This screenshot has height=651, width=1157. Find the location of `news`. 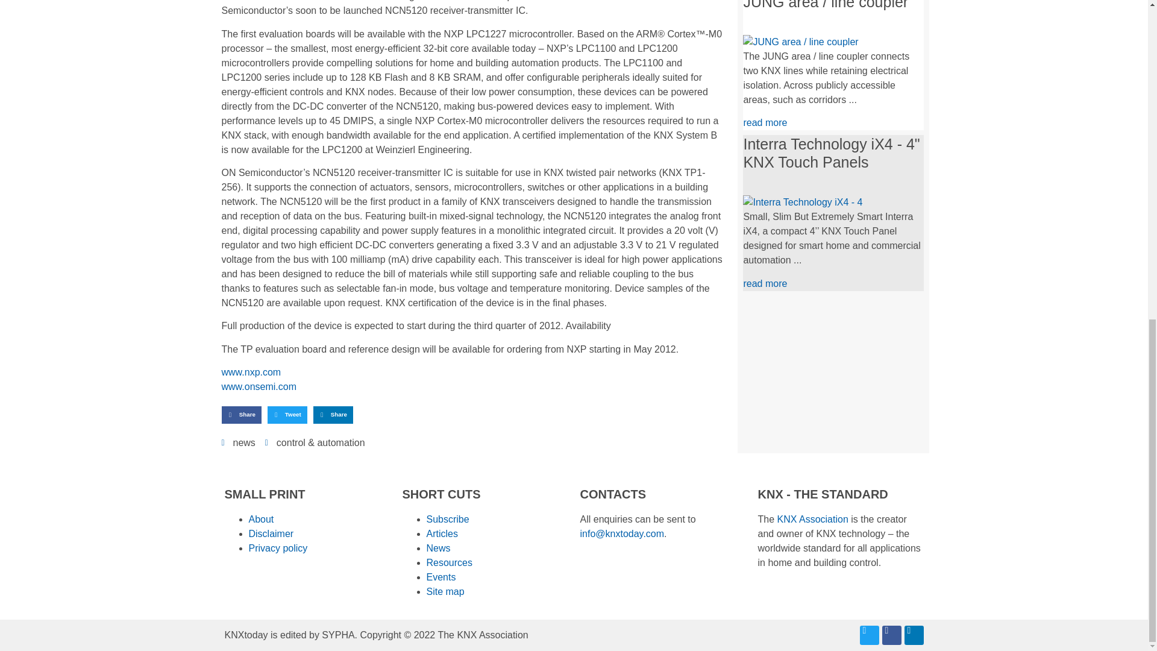

news is located at coordinates (243, 442).